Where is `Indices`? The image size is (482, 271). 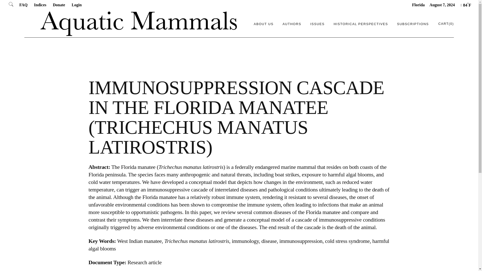
Indices is located at coordinates (40, 5).